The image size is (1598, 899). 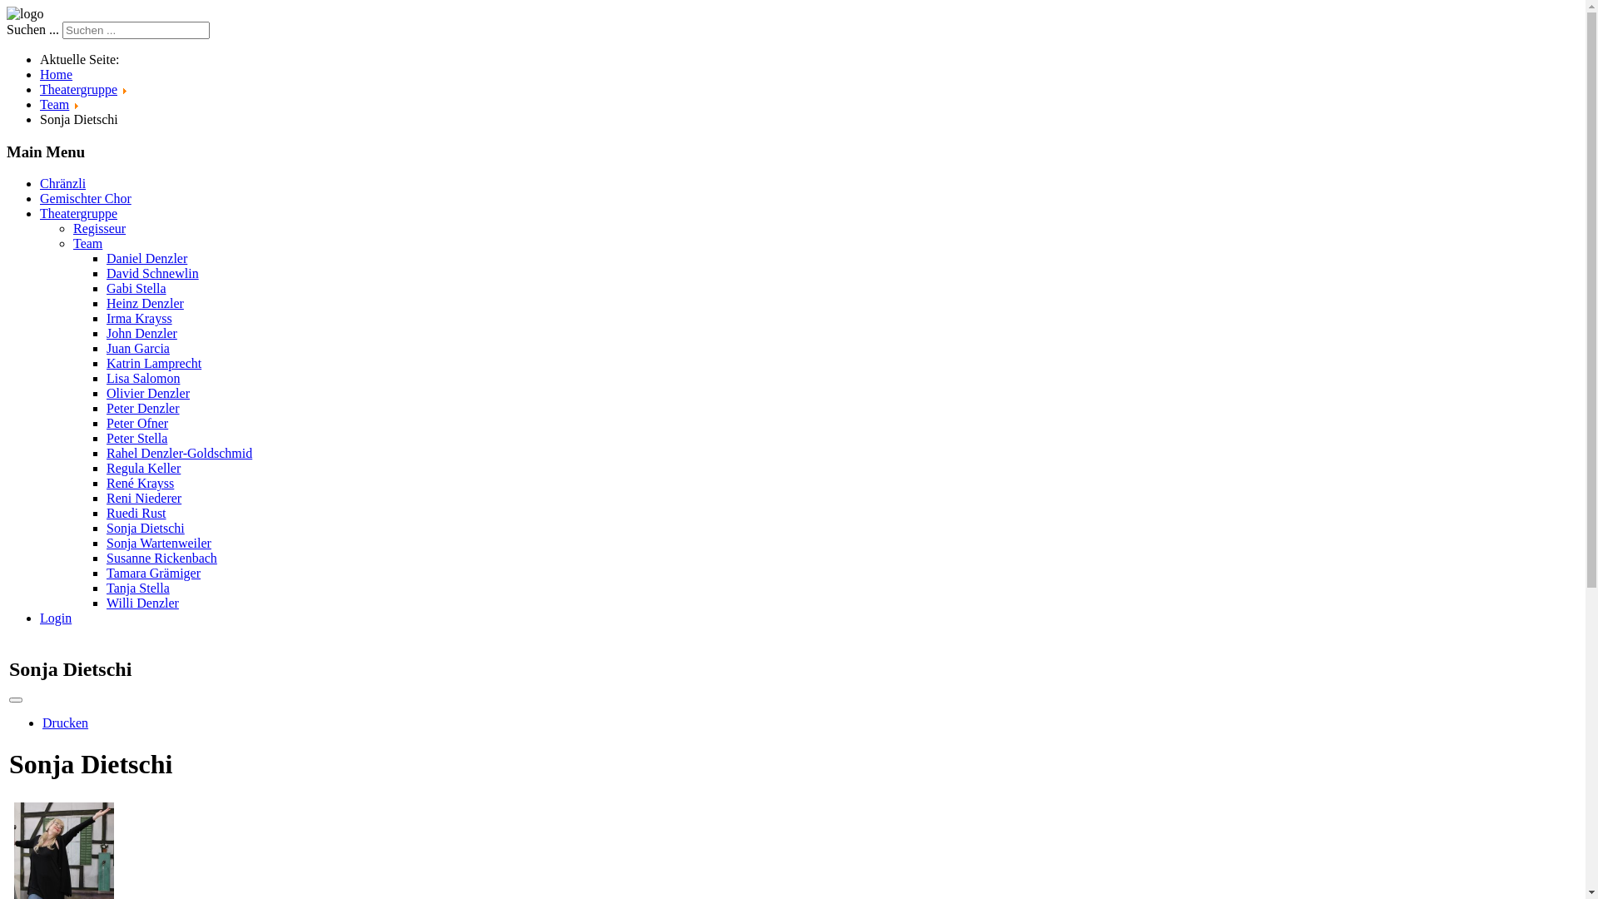 I want to click on Peter Stella, so click(x=136, y=438).